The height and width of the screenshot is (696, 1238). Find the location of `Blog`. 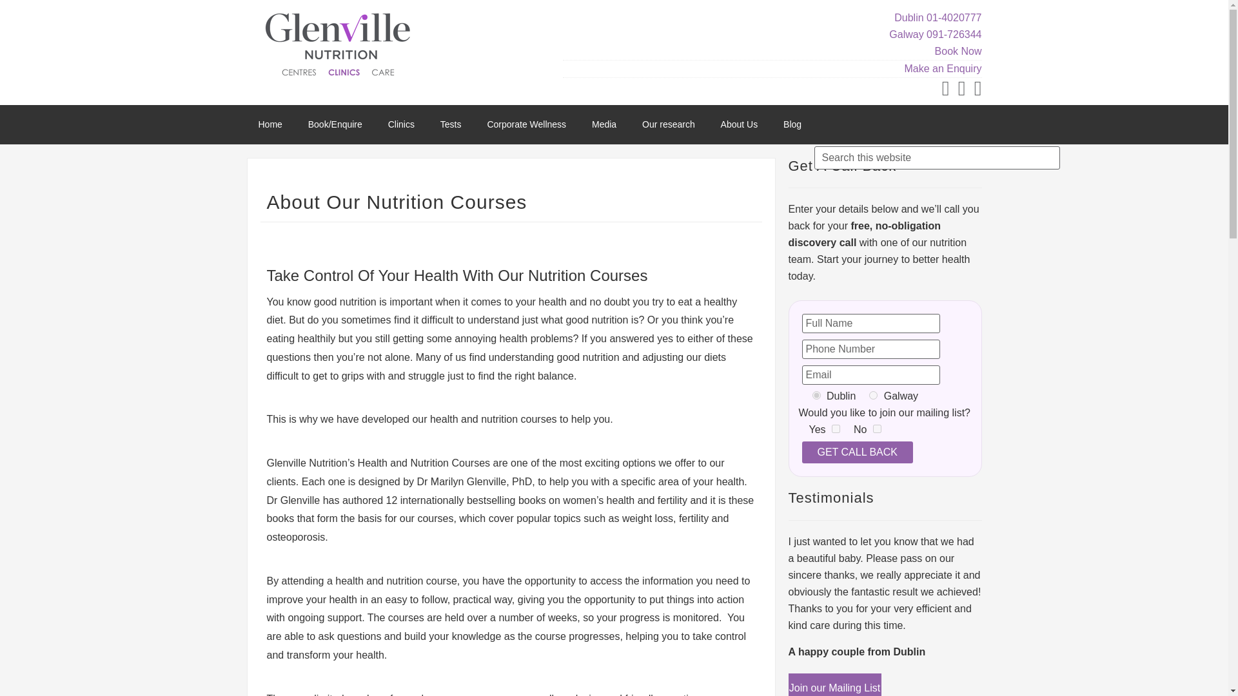

Blog is located at coordinates (792, 124).